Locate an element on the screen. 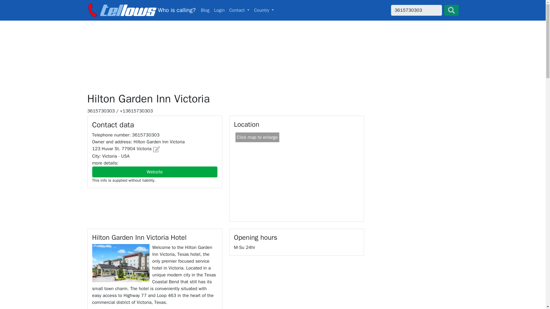  Country is located at coordinates (264, 10).